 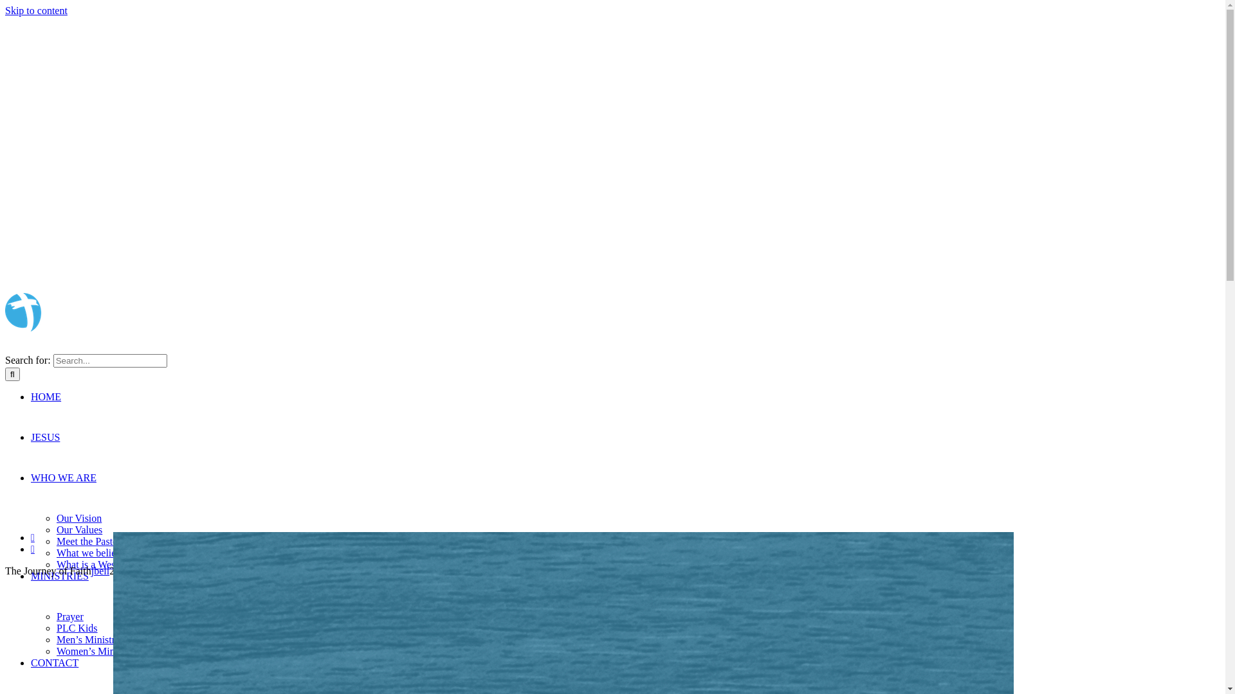 I want to click on JESUS, so click(x=45, y=452).